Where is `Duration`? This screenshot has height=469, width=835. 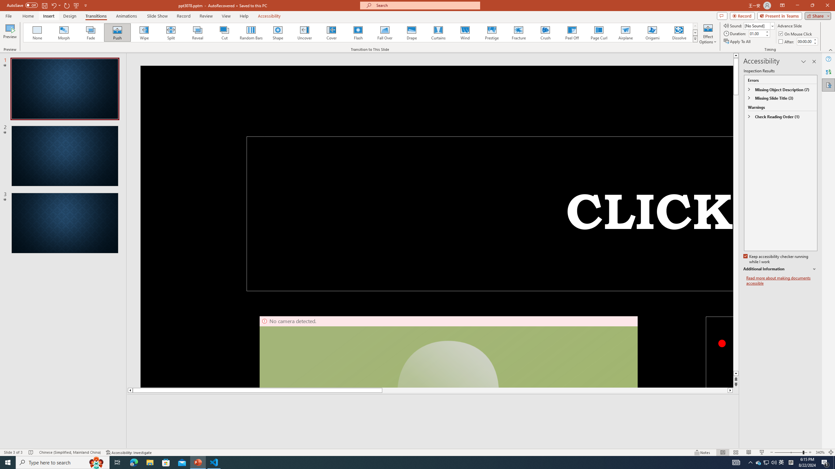 Duration is located at coordinates (756, 33).